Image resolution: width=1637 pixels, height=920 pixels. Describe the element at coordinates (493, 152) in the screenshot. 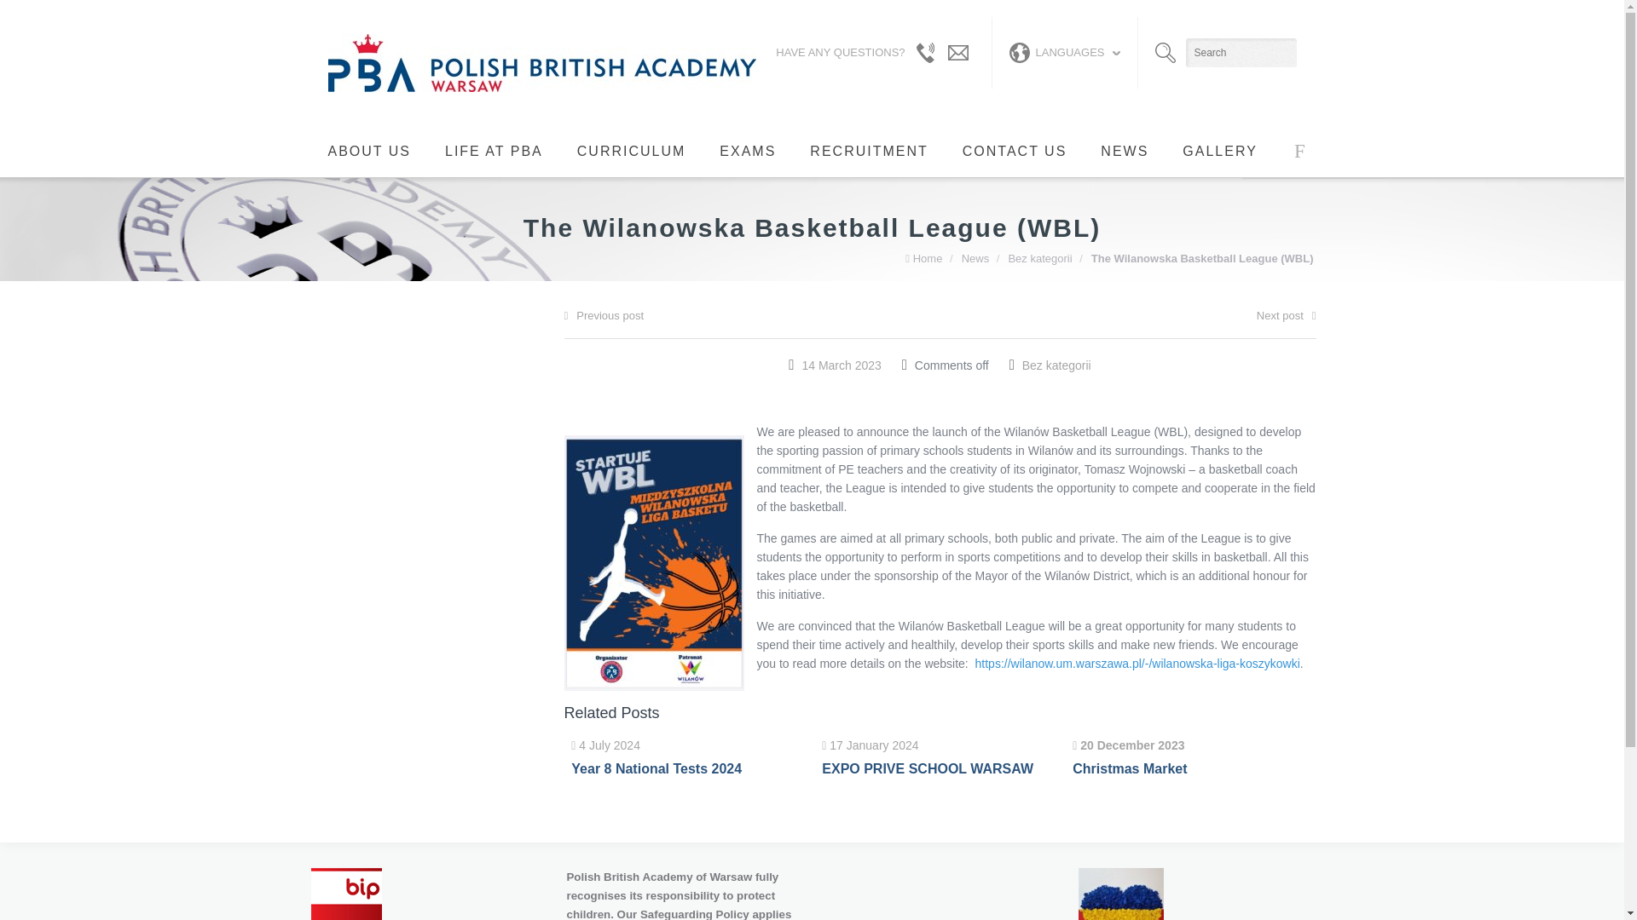

I see `LIFE AT PBA` at that location.